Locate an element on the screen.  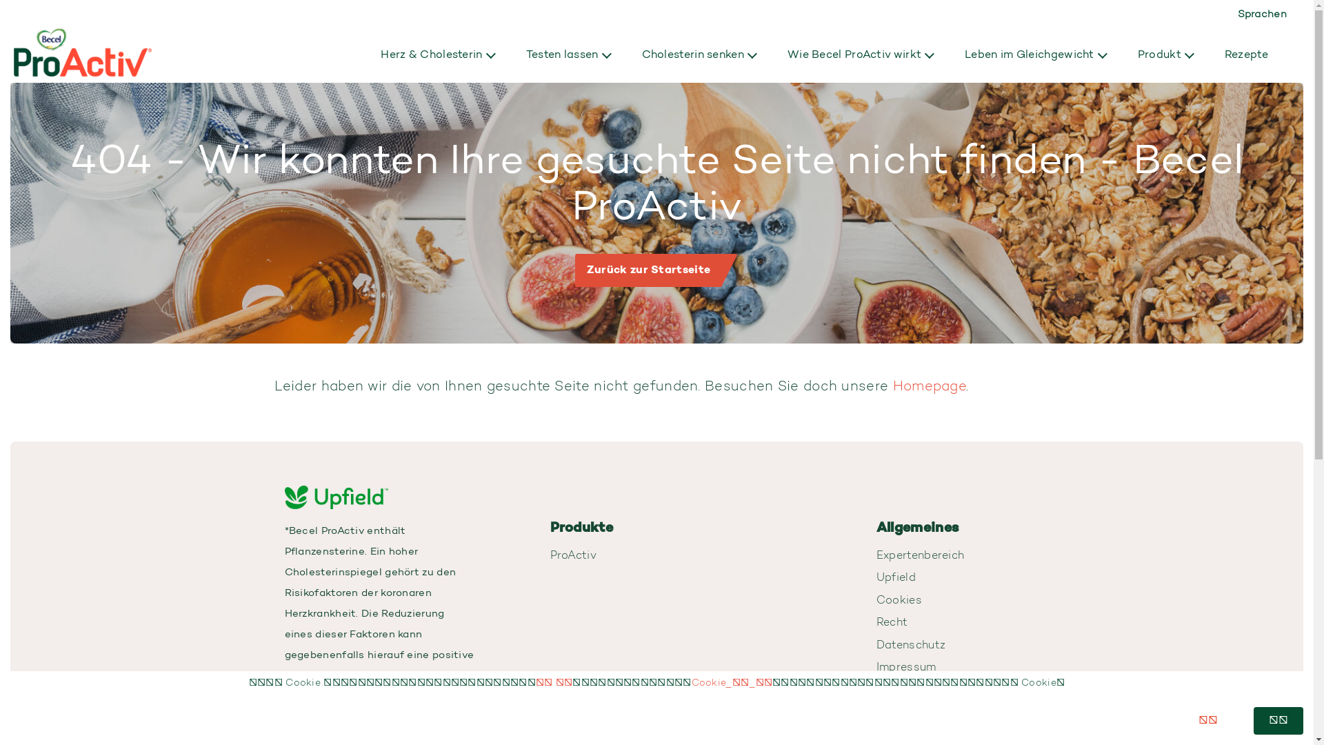
Cholesterin senken is located at coordinates (693, 55).